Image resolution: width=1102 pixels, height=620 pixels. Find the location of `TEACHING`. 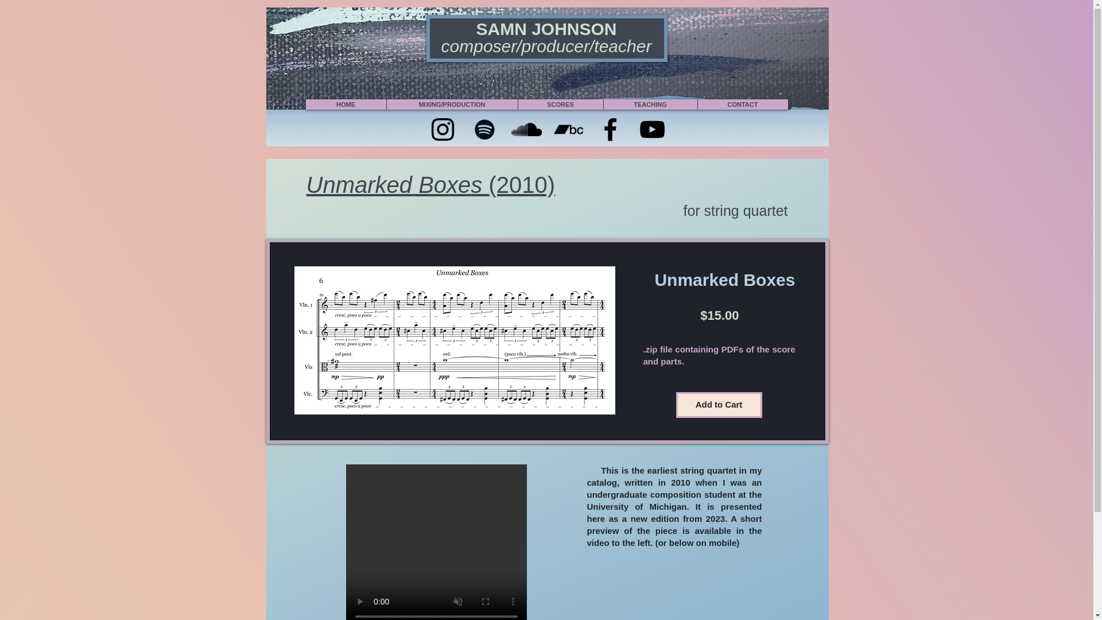

TEACHING is located at coordinates (650, 104).